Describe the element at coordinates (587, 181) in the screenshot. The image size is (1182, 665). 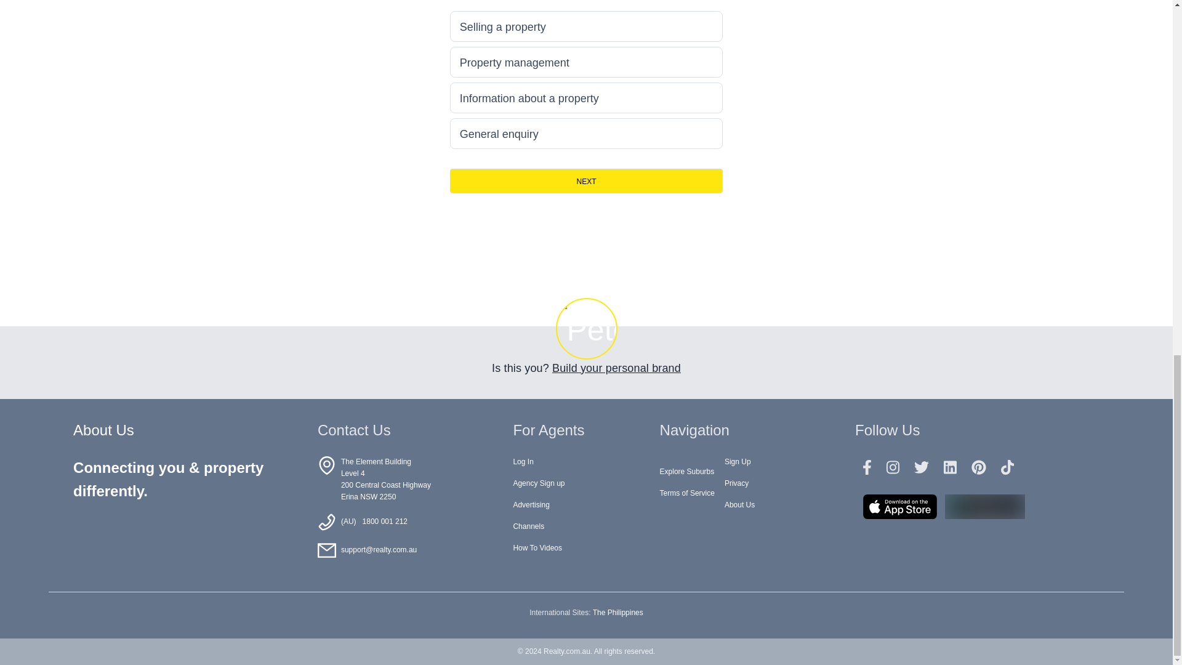
I see `NEXT` at that location.